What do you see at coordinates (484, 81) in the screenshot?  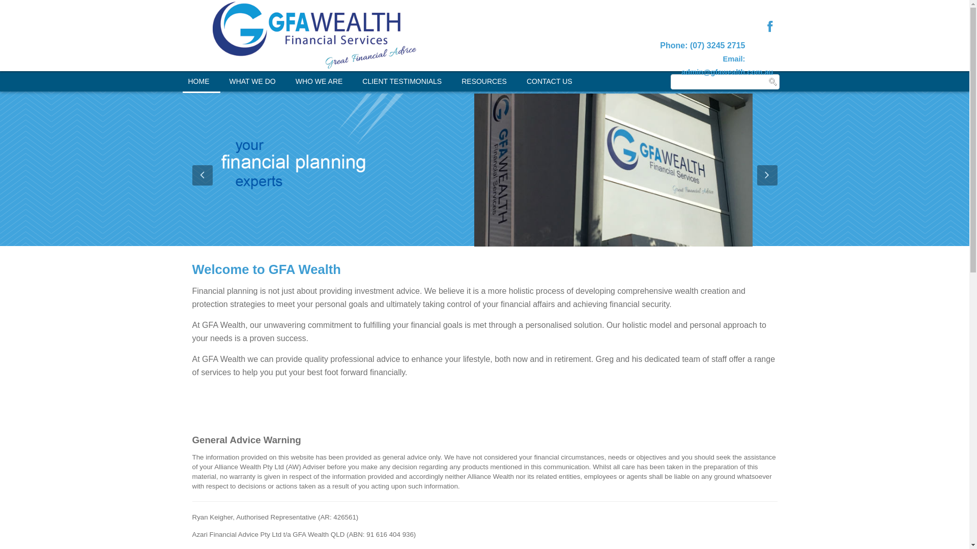 I see `RESOURCES` at bounding box center [484, 81].